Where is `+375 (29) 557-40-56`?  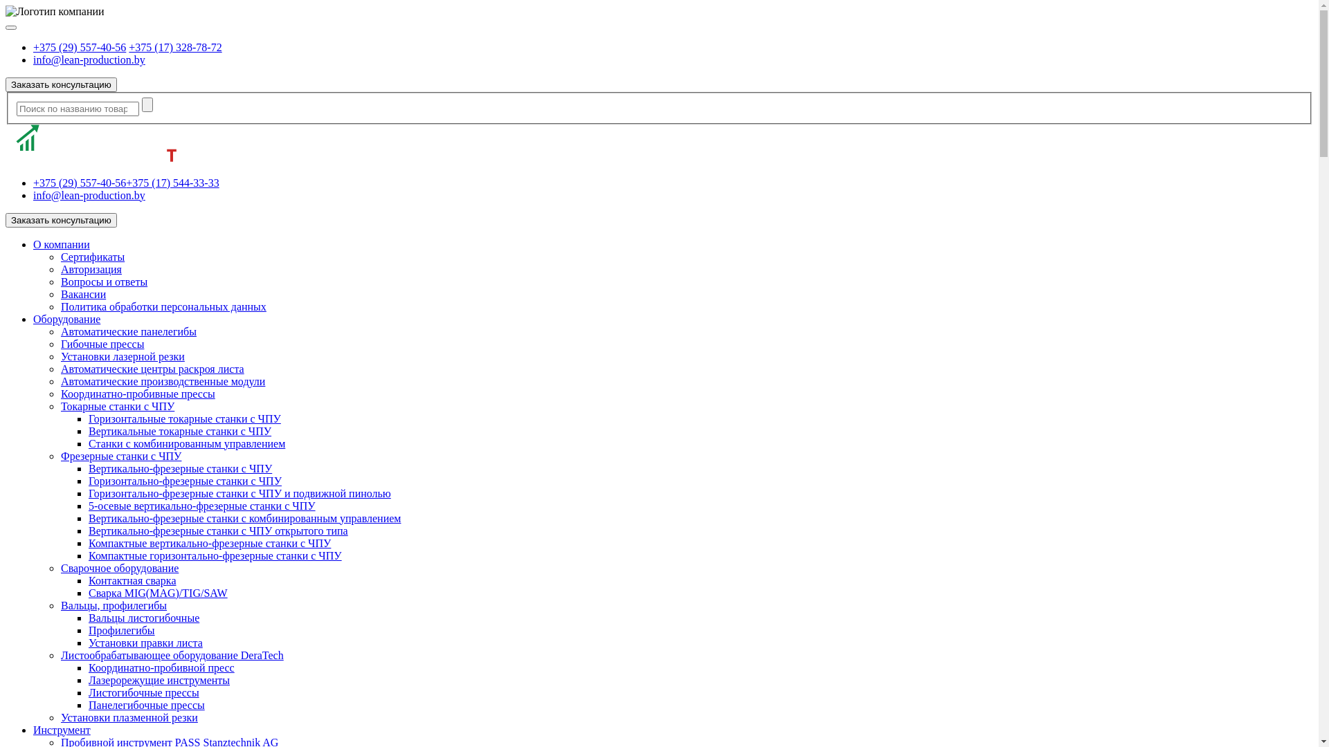
+375 (29) 557-40-56 is located at coordinates (80, 47).